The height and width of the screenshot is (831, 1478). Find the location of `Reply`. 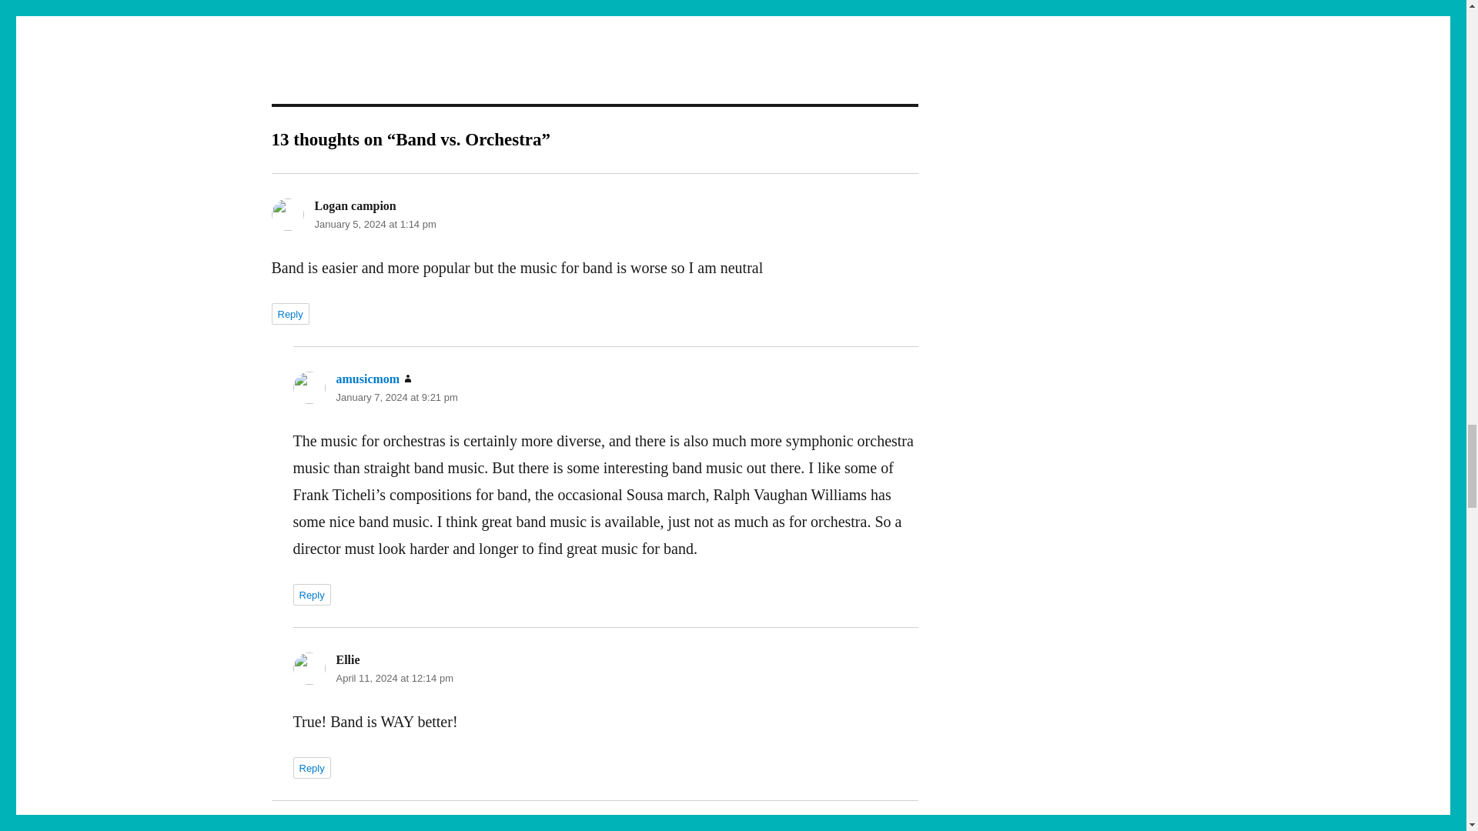

Reply is located at coordinates (311, 767).